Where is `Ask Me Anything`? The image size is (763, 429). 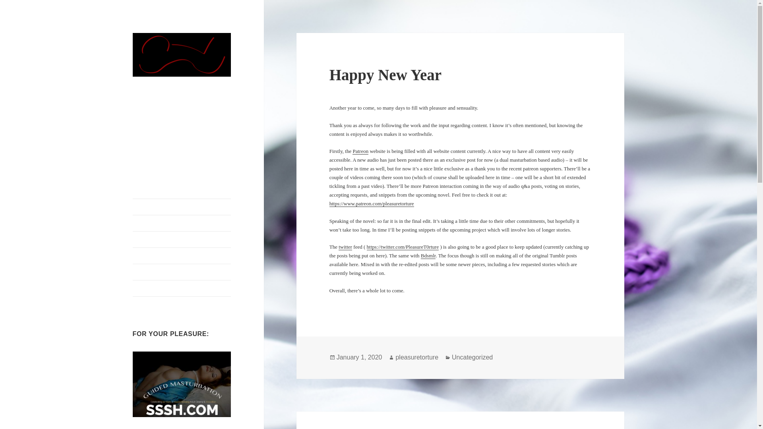 Ask Me Anything is located at coordinates (182, 256).